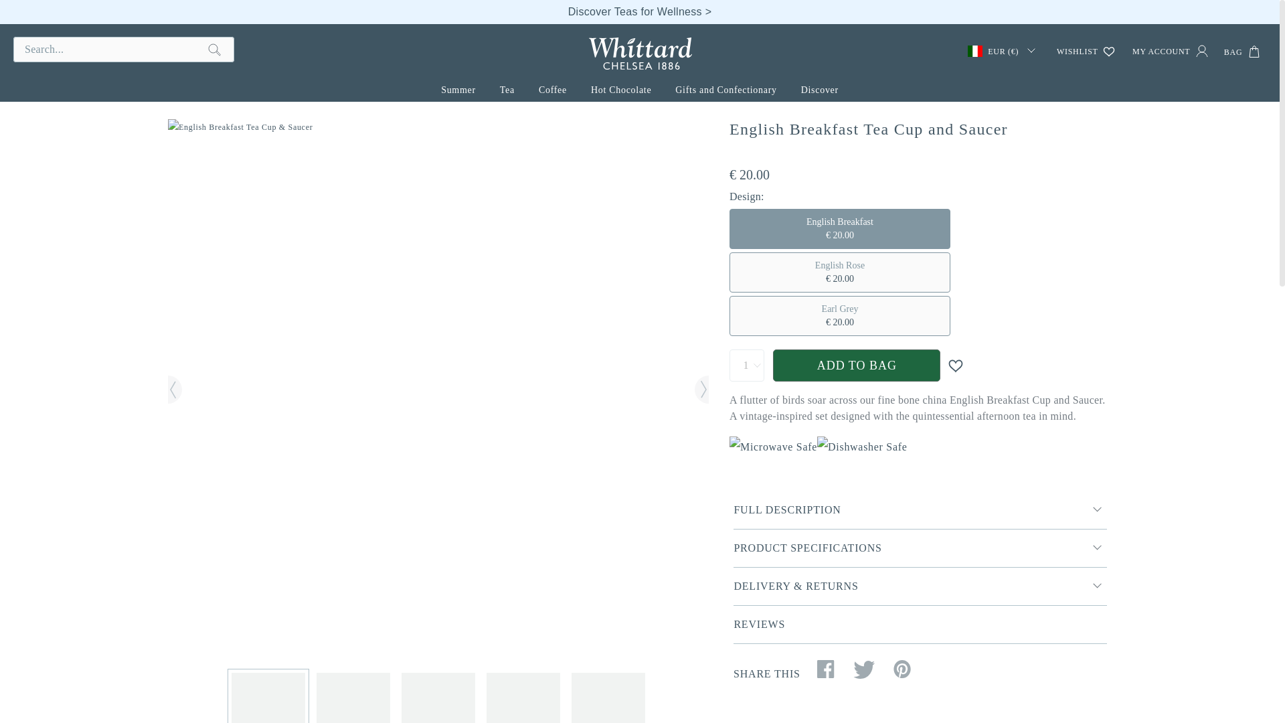 The image size is (1285, 723). What do you see at coordinates (640, 53) in the screenshot?
I see `Whittard of Chelsea ROW` at bounding box center [640, 53].